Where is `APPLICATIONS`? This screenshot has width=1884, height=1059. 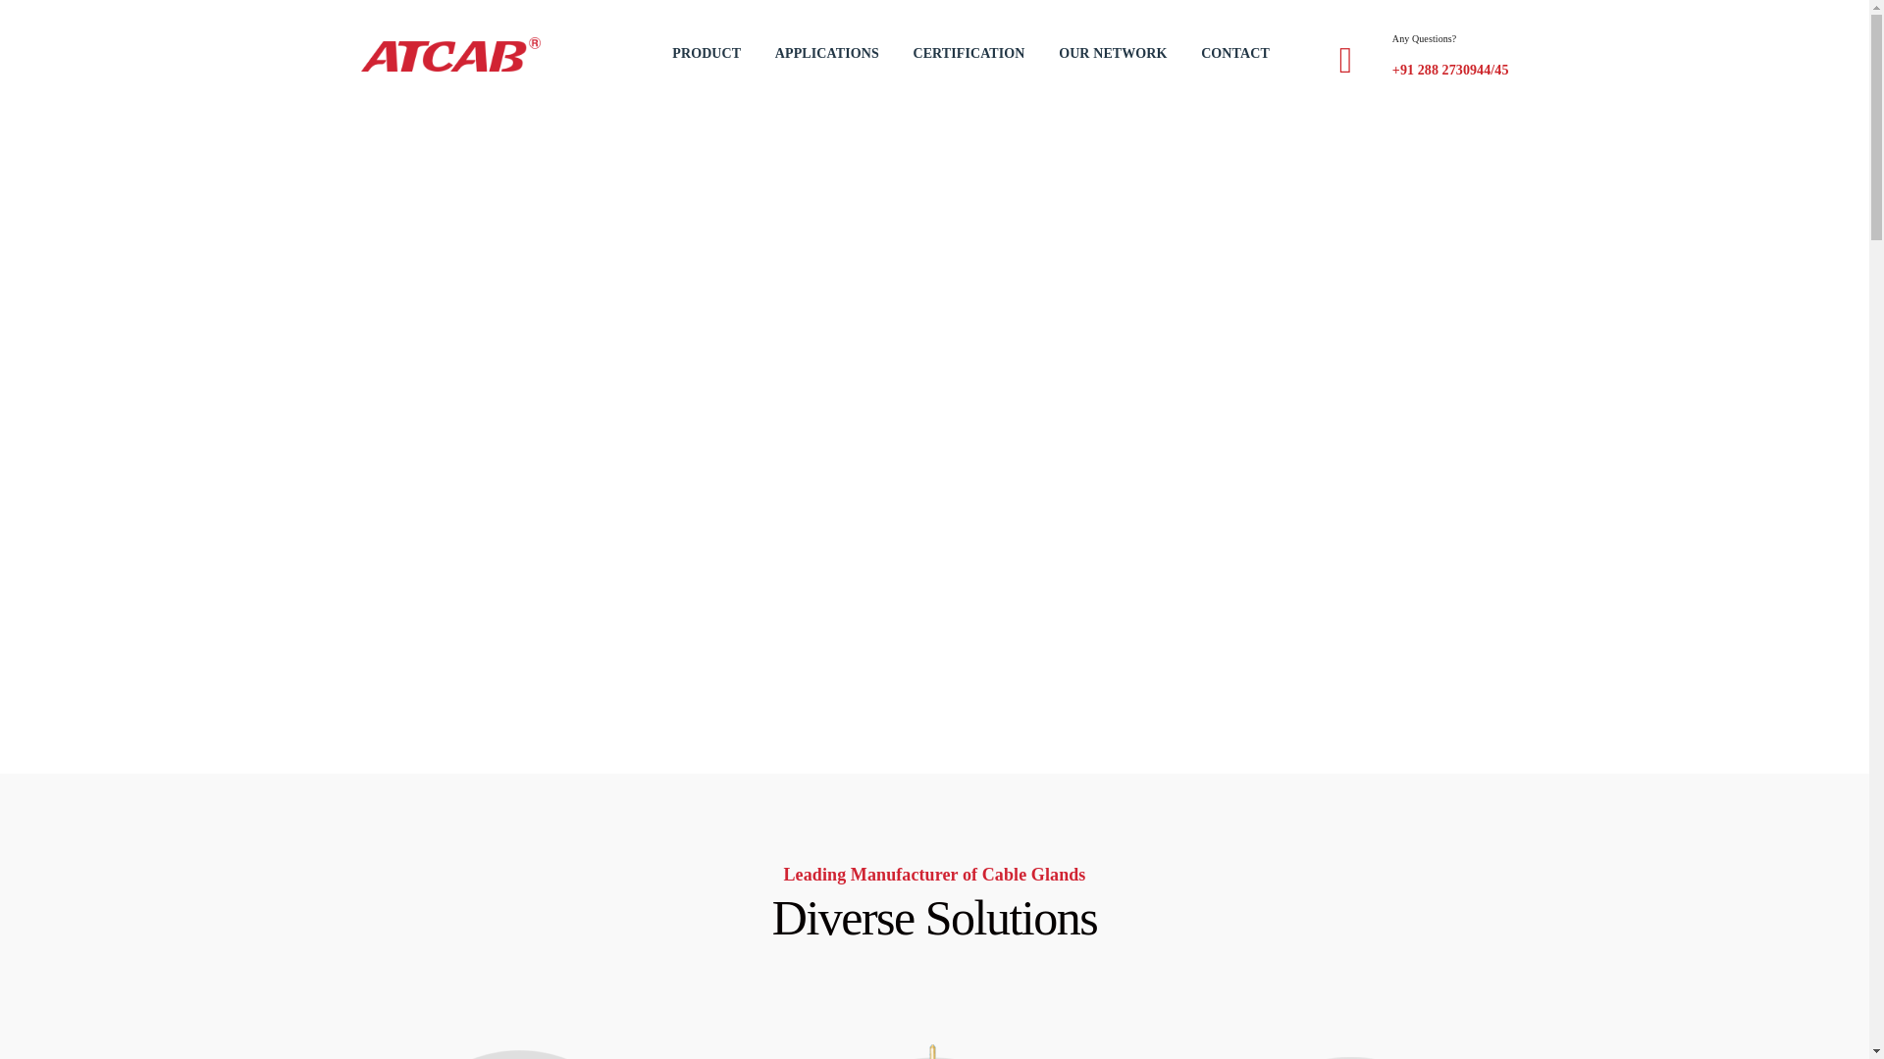 APPLICATIONS is located at coordinates (826, 54).